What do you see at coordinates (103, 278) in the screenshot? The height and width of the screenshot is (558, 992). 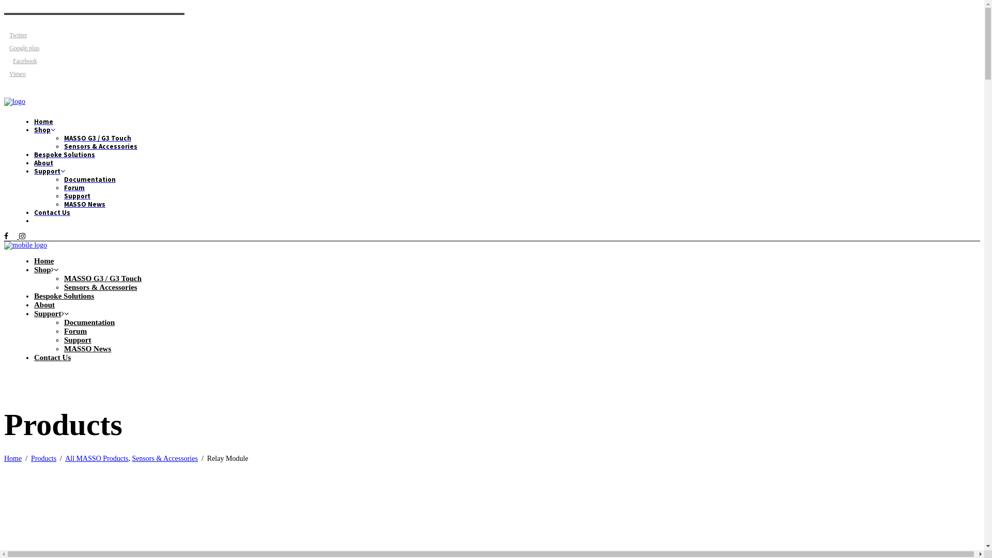 I see `MASSO G3 / G3 Touch` at bounding box center [103, 278].